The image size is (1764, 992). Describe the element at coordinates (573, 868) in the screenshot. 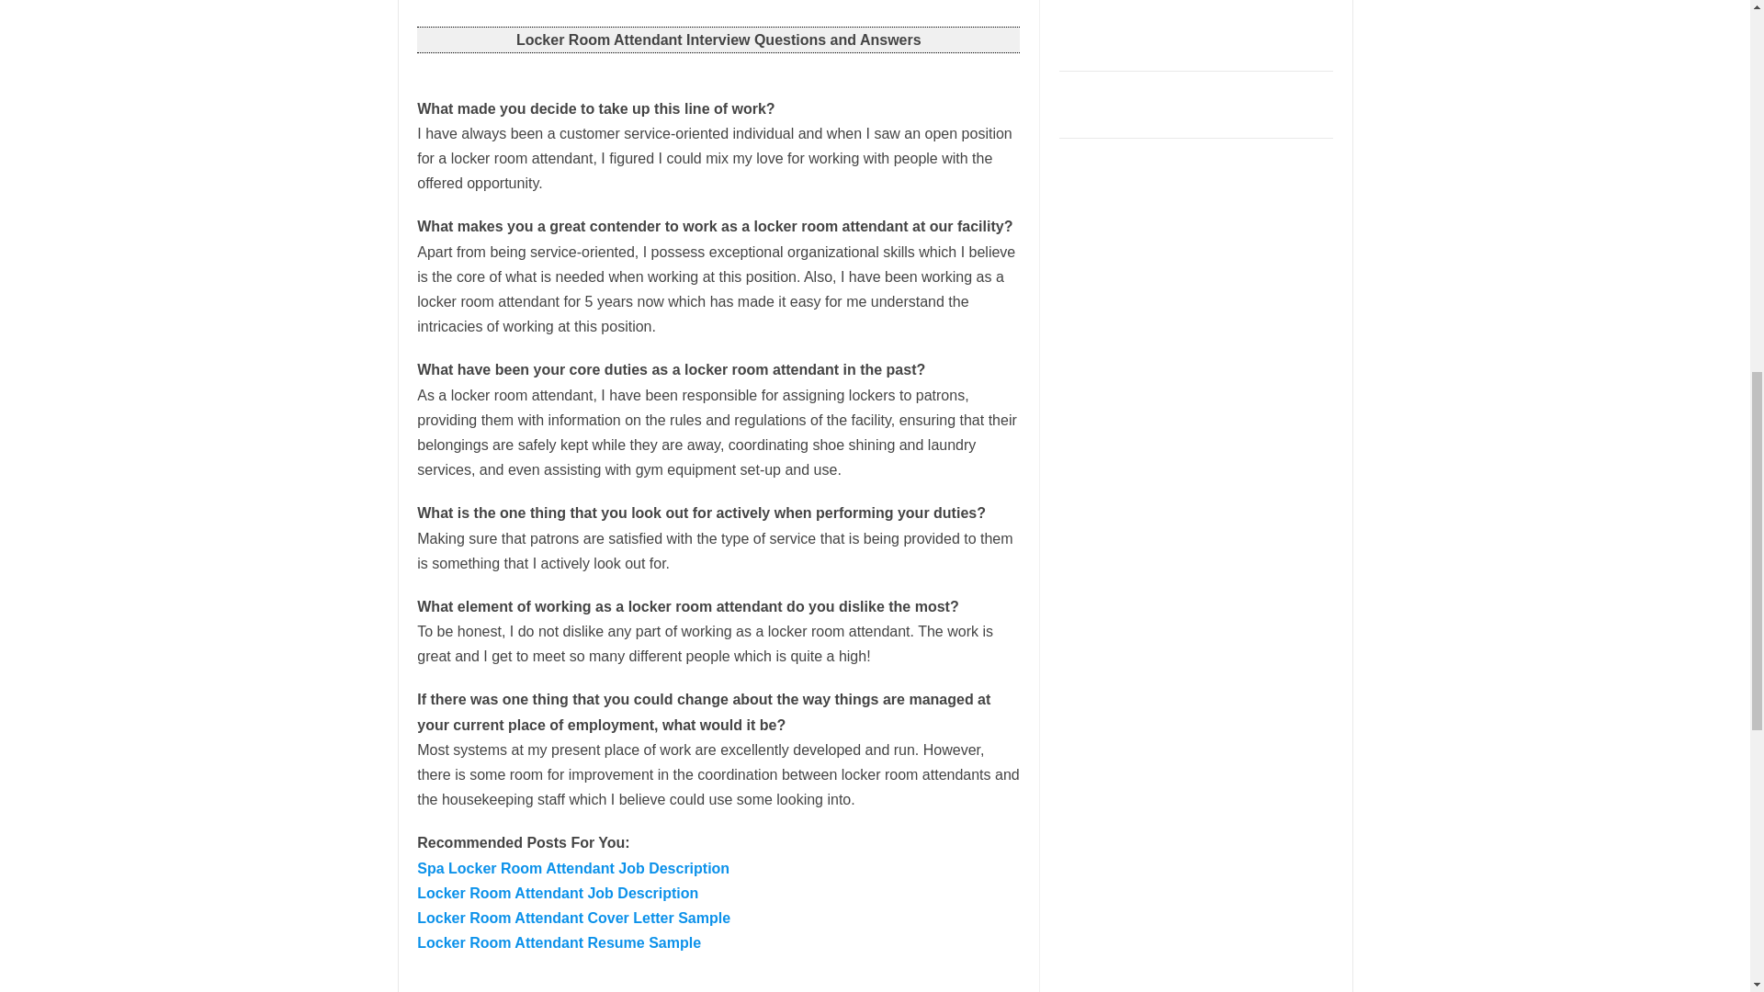

I see `Spa Locker Room Attendant Job Description` at that location.